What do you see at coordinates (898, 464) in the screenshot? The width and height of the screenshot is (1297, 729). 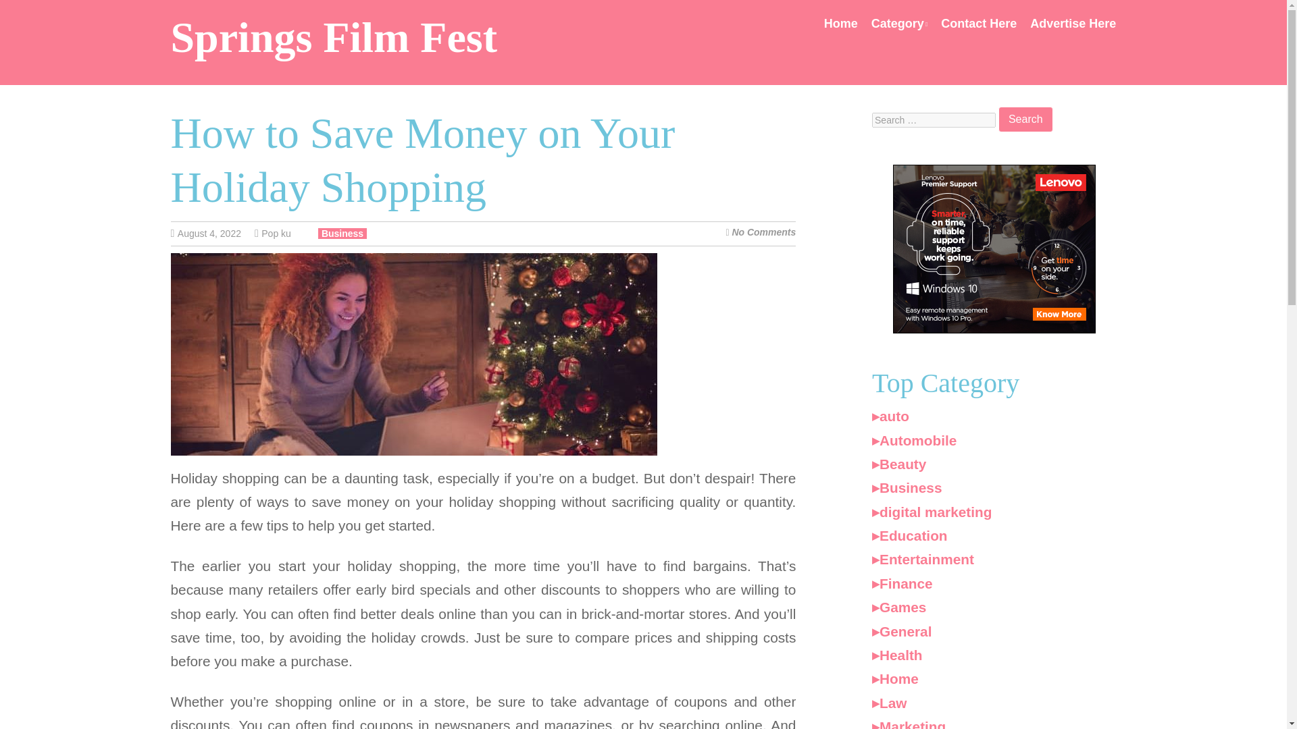 I see `Beauty` at bounding box center [898, 464].